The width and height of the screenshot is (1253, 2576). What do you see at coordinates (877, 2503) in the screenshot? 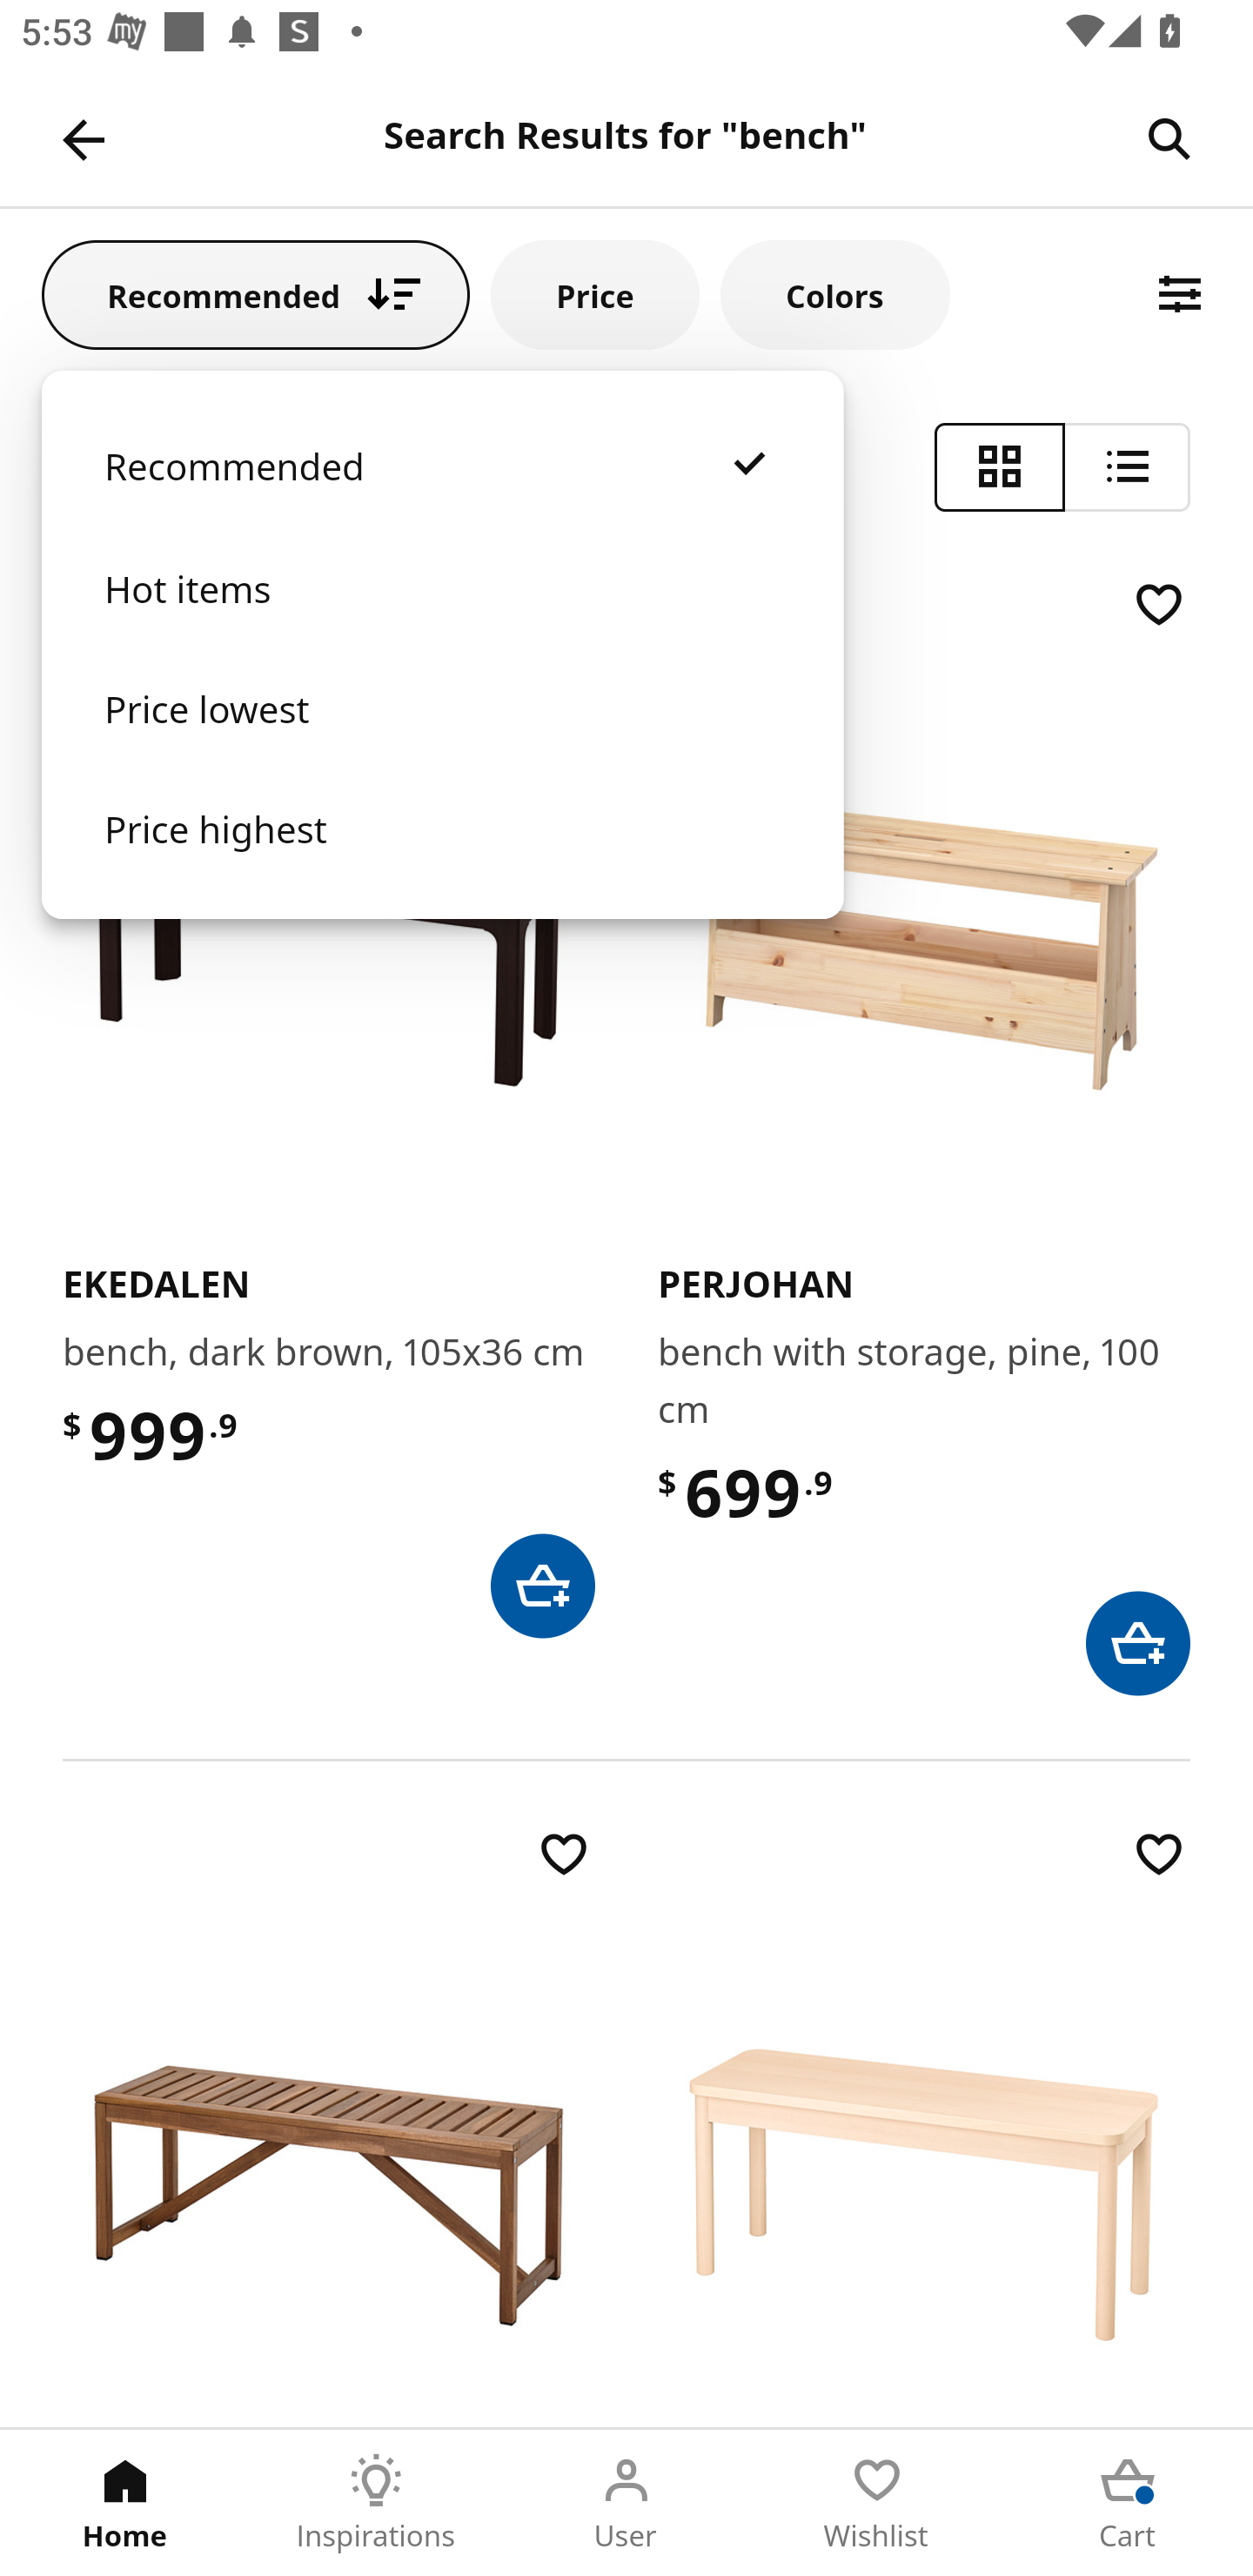
I see `Wishlist
Tab 4 of 5` at bounding box center [877, 2503].